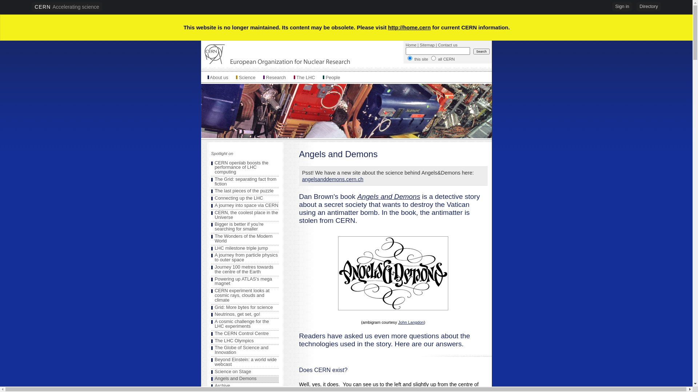 The height and width of the screenshot is (392, 698). I want to click on A cosmic challenge for the LHC experiments, so click(241, 324).